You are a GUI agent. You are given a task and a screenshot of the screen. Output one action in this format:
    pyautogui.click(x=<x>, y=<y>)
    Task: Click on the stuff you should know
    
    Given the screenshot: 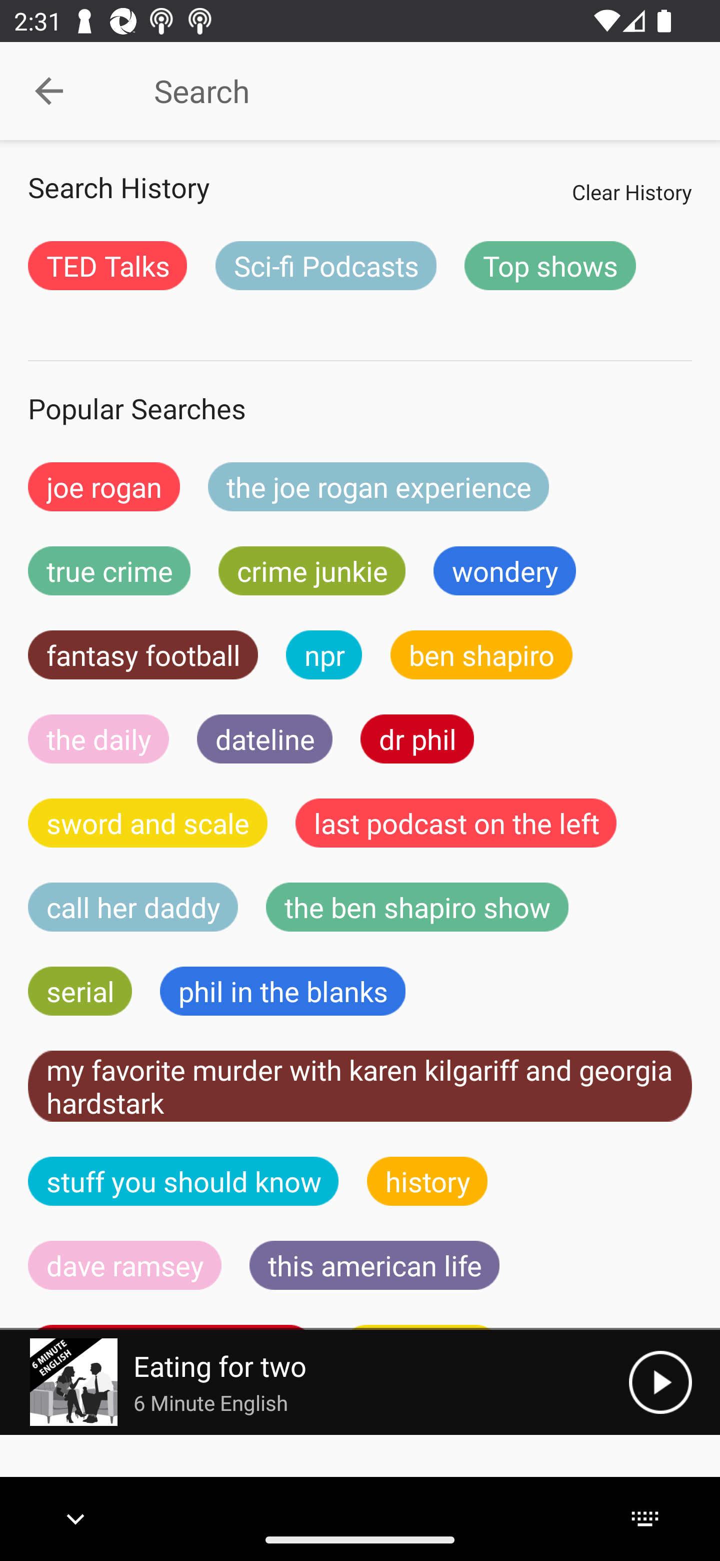 What is the action you would take?
    pyautogui.click(x=183, y=1181)
    